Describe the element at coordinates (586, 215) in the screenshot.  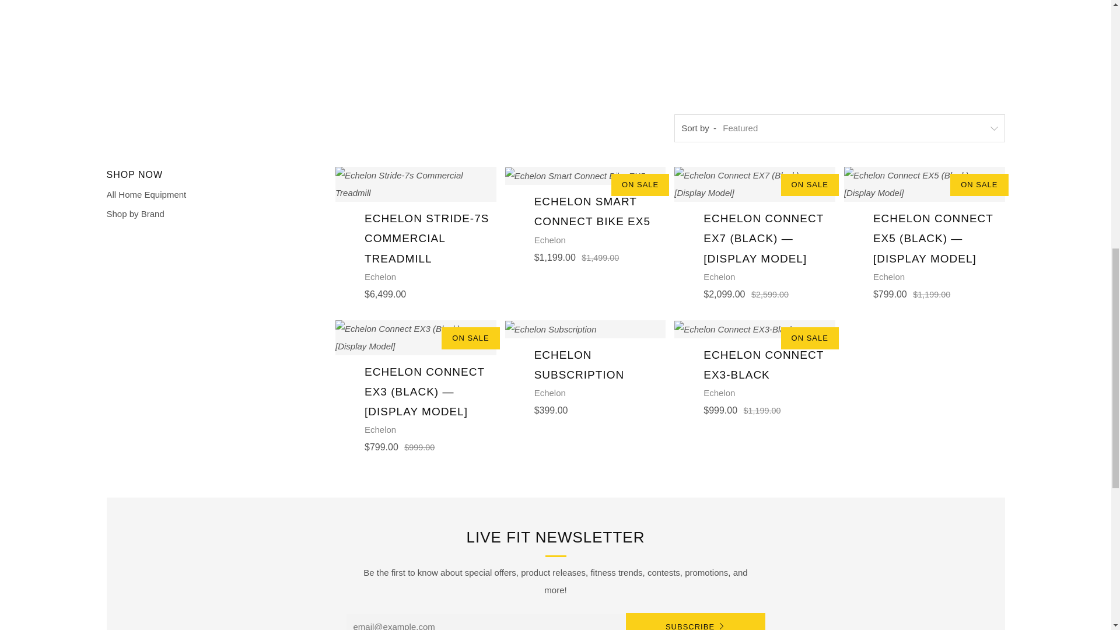
I see `Echelon Smart Connect Bike EX5` at that location.